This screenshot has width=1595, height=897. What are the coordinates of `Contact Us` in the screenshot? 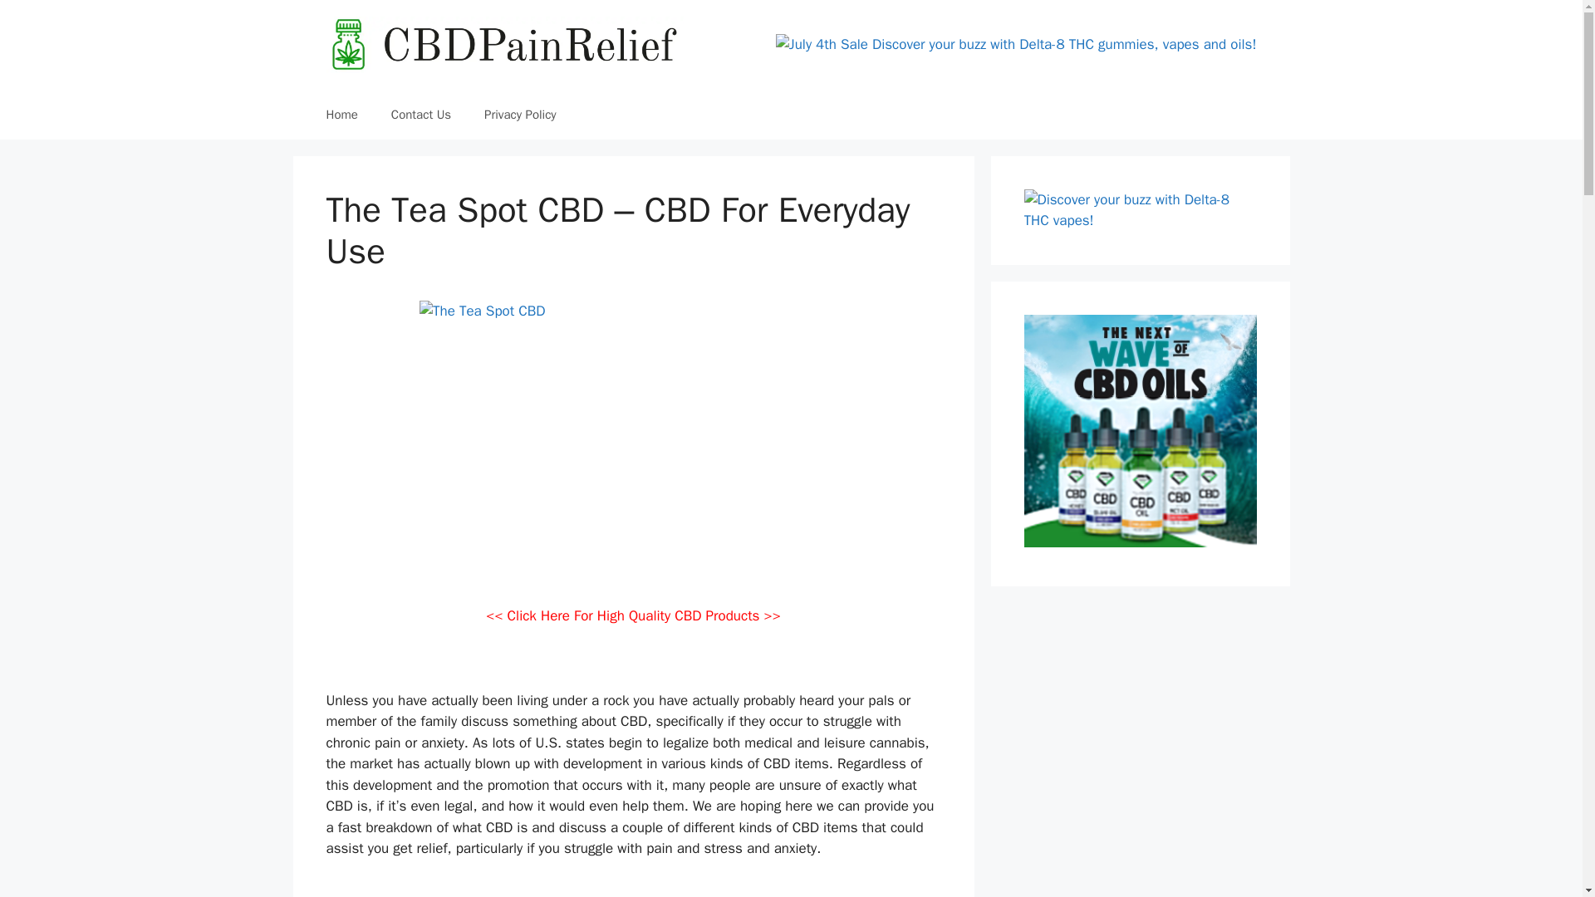 It's located at (420, 115).